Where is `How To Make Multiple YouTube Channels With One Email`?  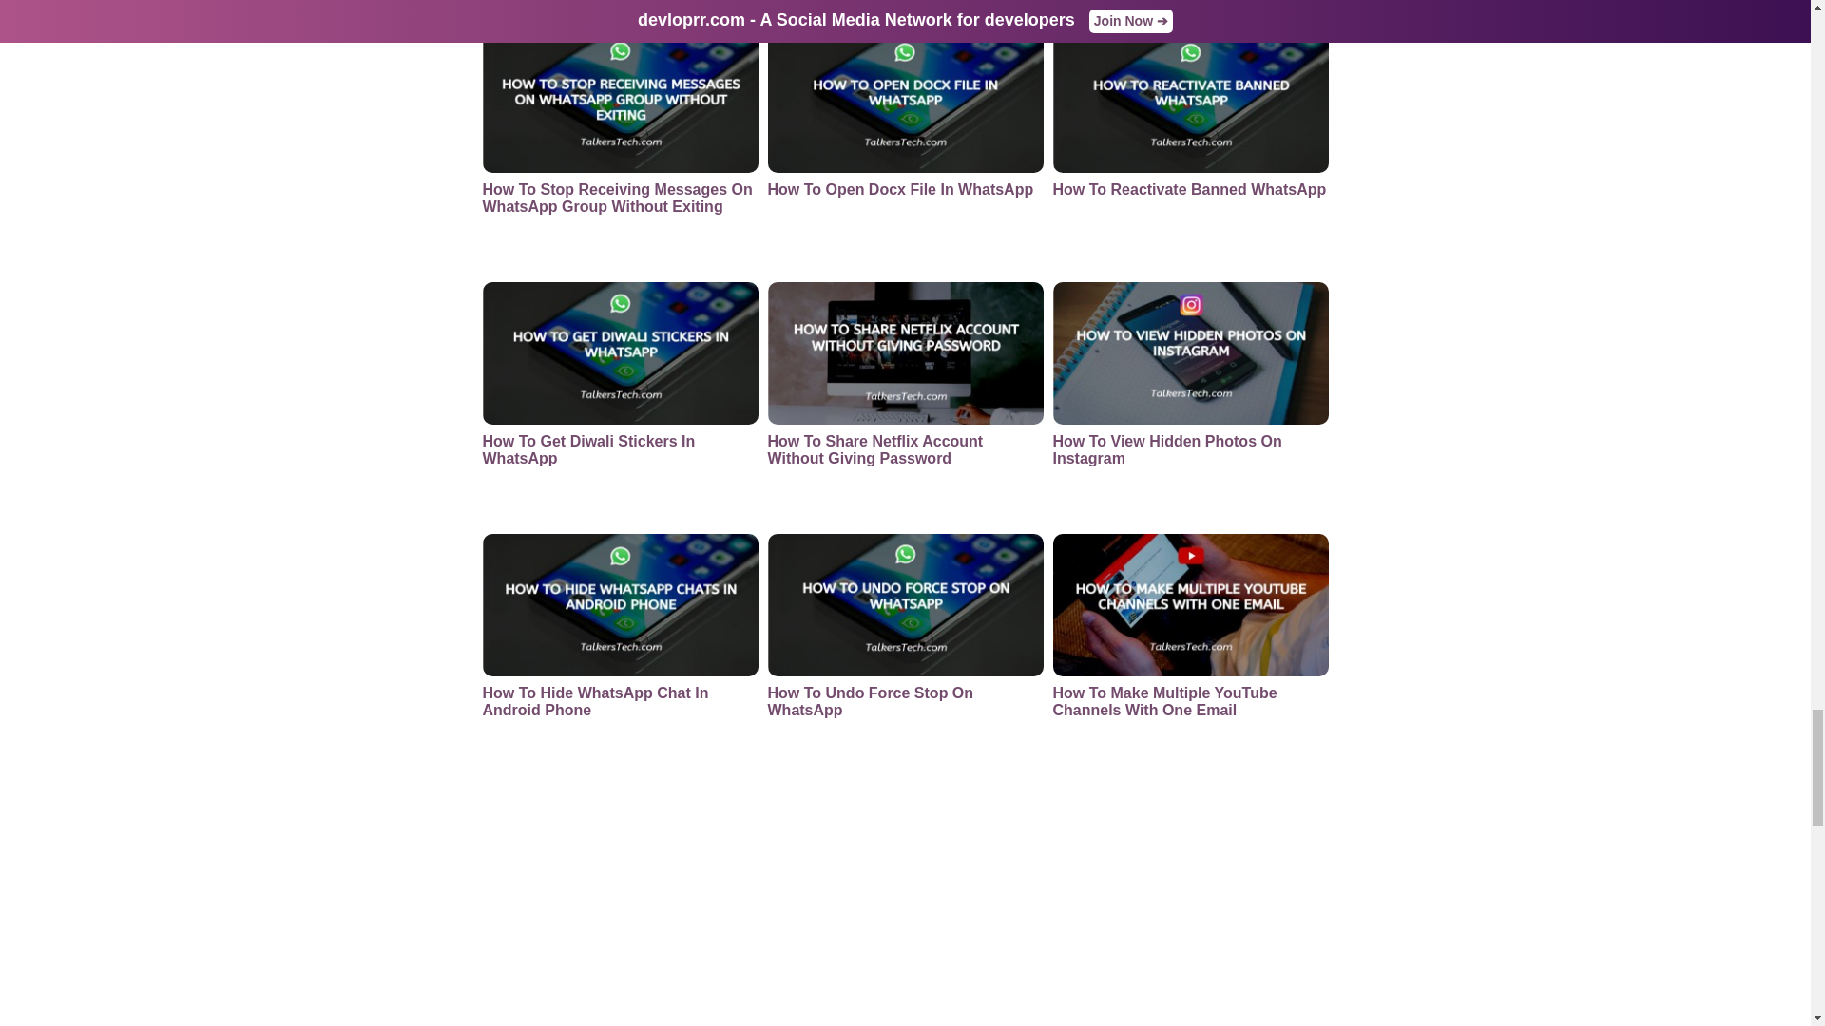
How To Make Multiple YouTube Channels With One Email is located at coordinates (1190, 652).